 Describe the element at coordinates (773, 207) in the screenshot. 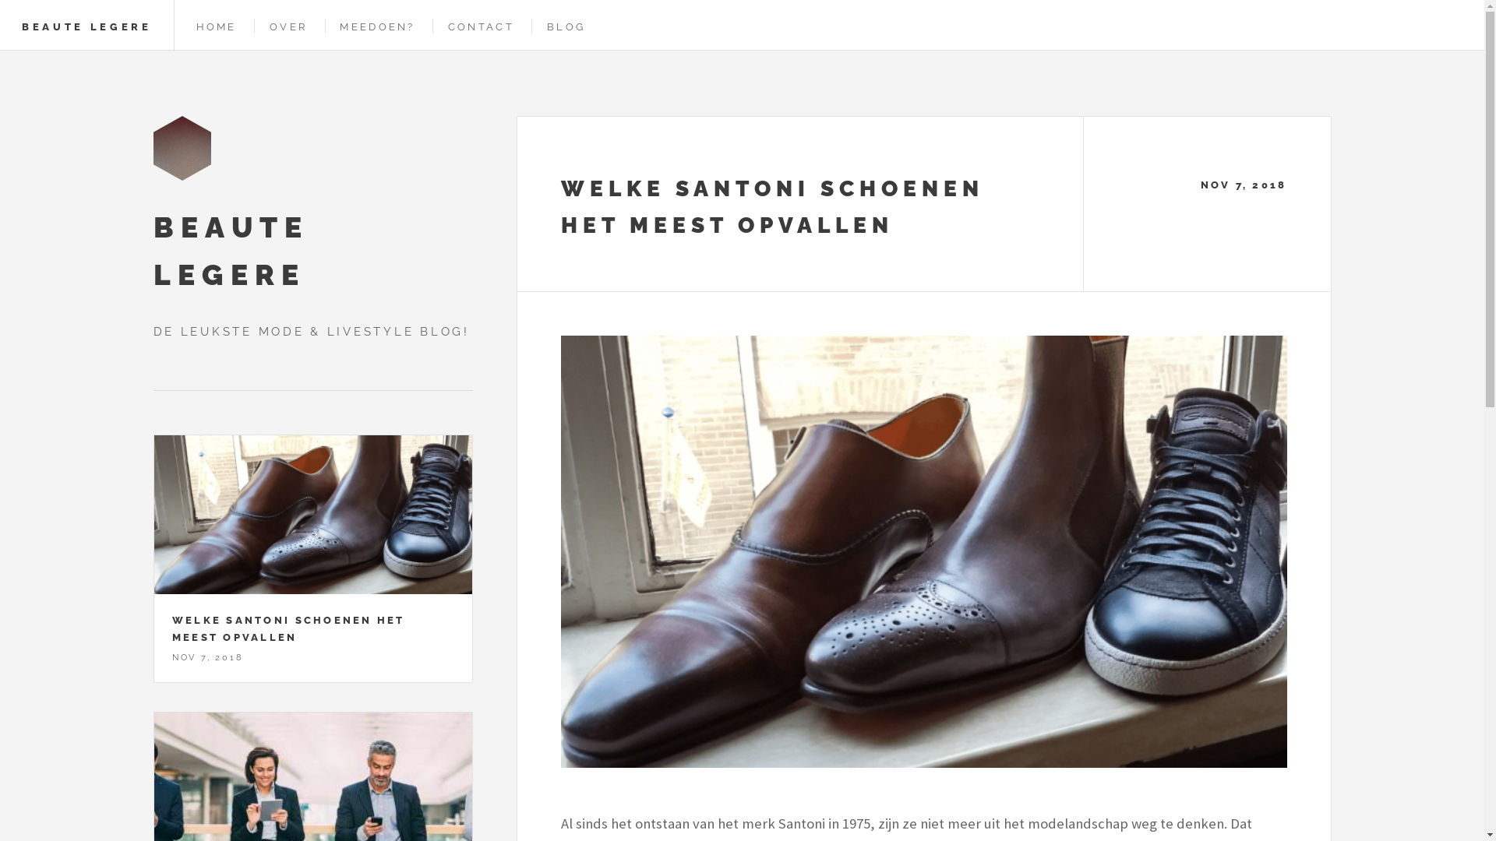

I see `WELKE SANTONI SCHOENEN HET MEEST OPVALLEN` at that location.